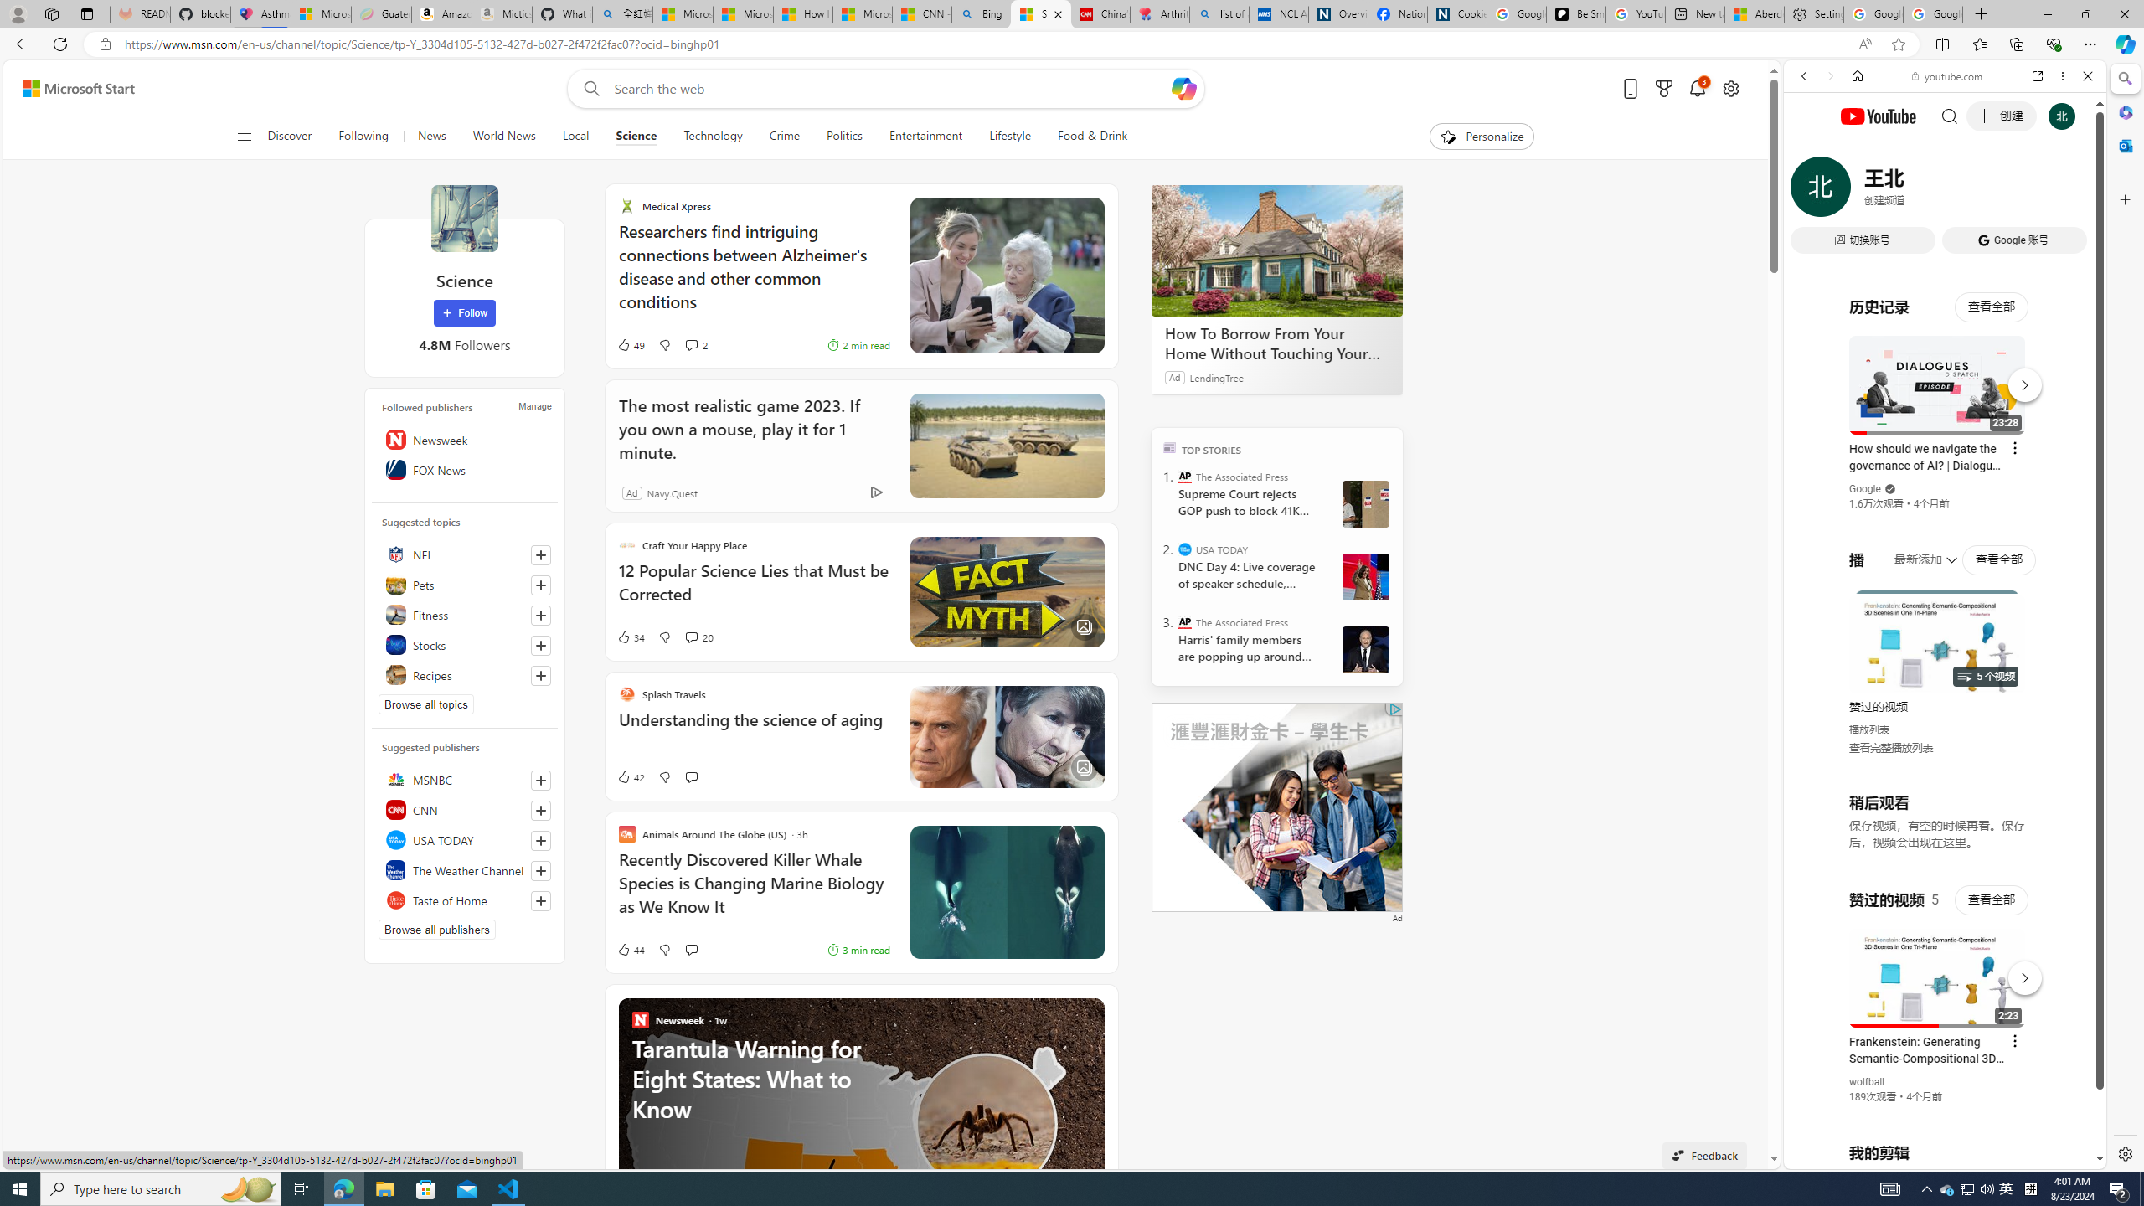  I want to click on Arthritis: Ask Health Professionals, so click(1159, 14).